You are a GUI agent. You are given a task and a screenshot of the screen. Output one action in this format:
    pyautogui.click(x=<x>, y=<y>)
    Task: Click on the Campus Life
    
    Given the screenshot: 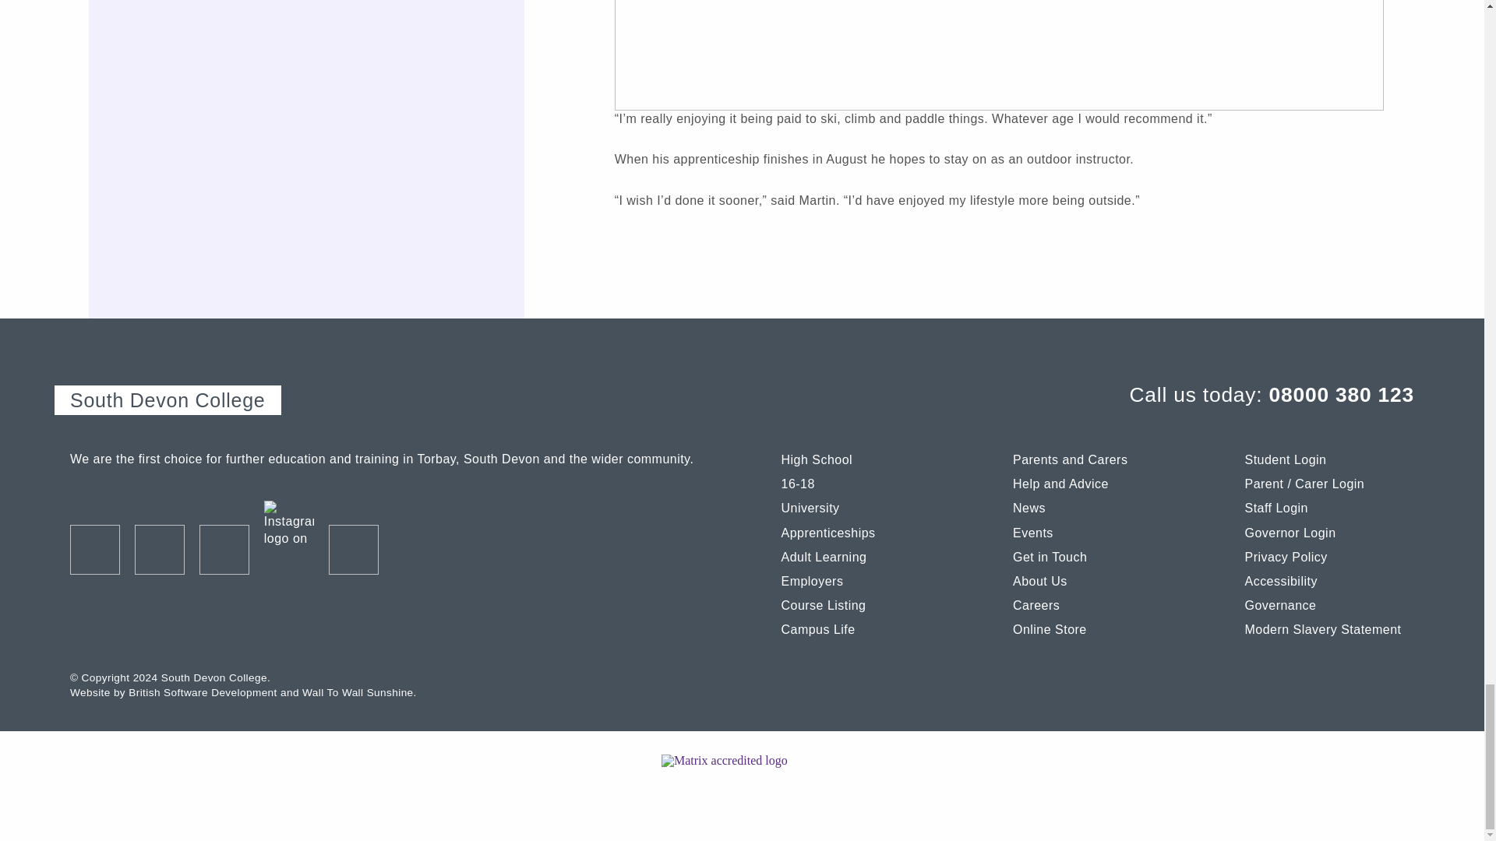 What is the action you would take?
    pyautogui.click(x=865, y=626)
    